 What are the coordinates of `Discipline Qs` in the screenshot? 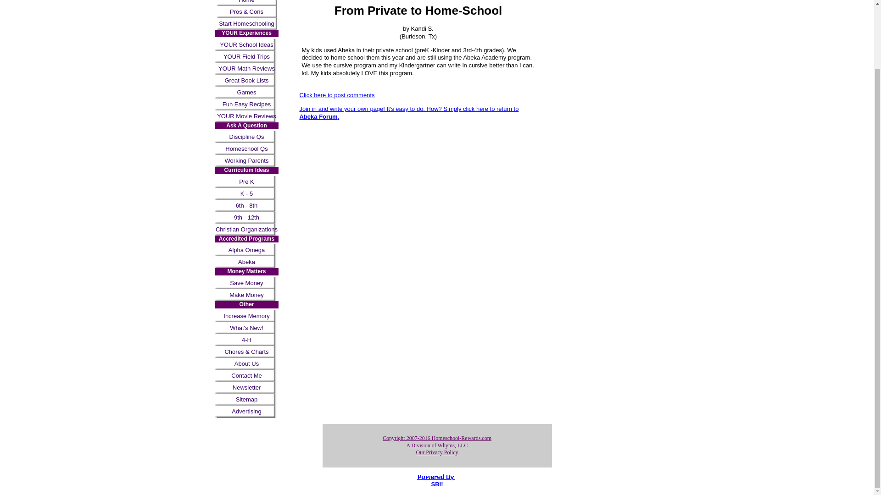 It's located at (246, 137).